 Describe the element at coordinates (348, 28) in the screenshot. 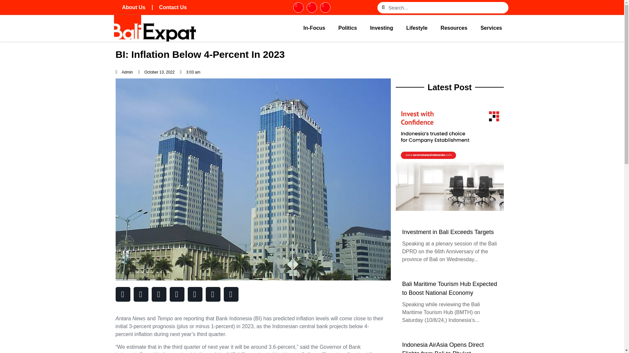

I see `Politics` at that location.